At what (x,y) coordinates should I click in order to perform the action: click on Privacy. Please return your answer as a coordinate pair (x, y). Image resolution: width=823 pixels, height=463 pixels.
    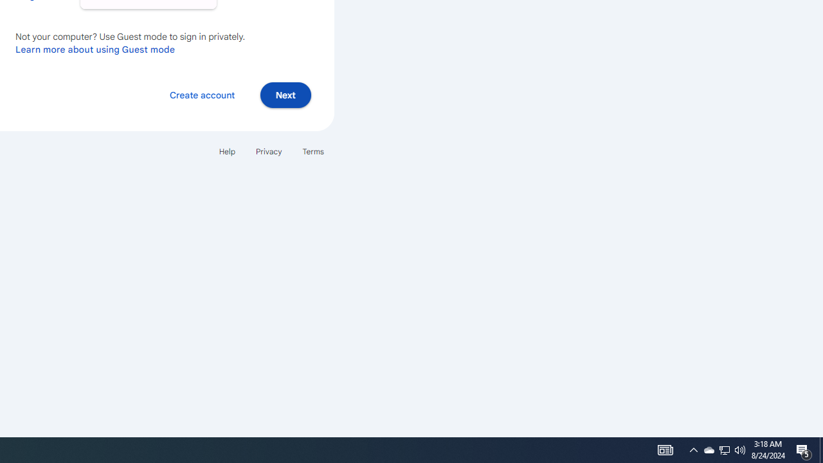
    Looking at the image, I should click on (269, 150).